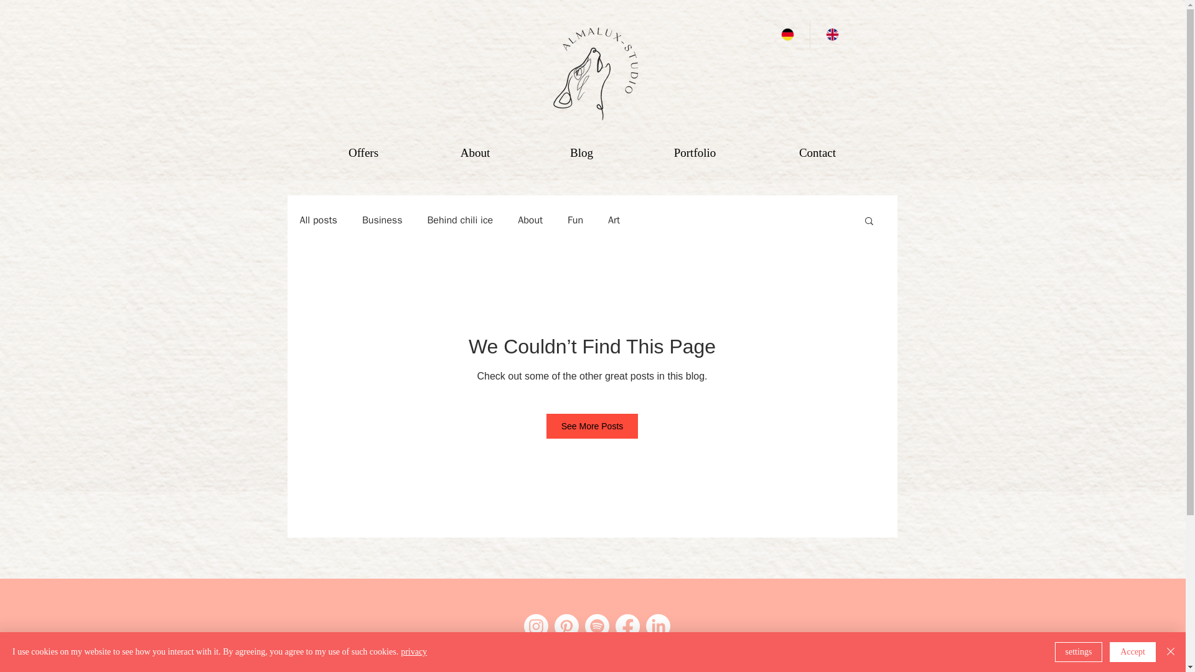 The image size is (1195, 672). What do you see at coordinates (459, 220) in the screenshot?
I see `Behind chili ice` at bounding box center [459, 220].